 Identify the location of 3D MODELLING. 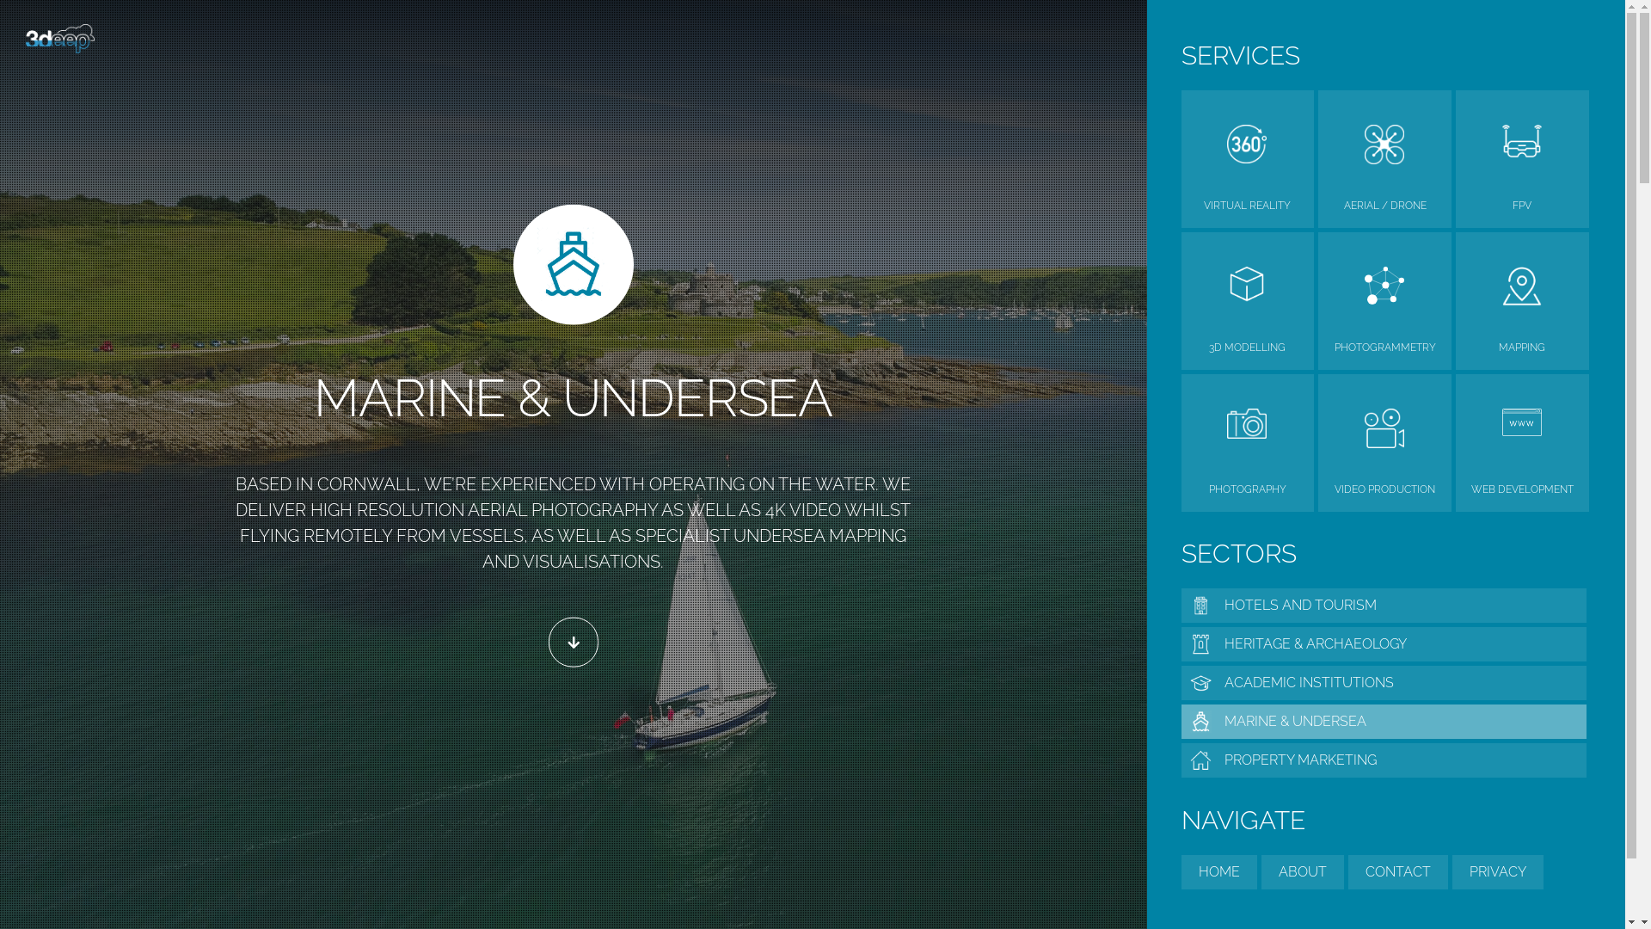
(1249, 348).